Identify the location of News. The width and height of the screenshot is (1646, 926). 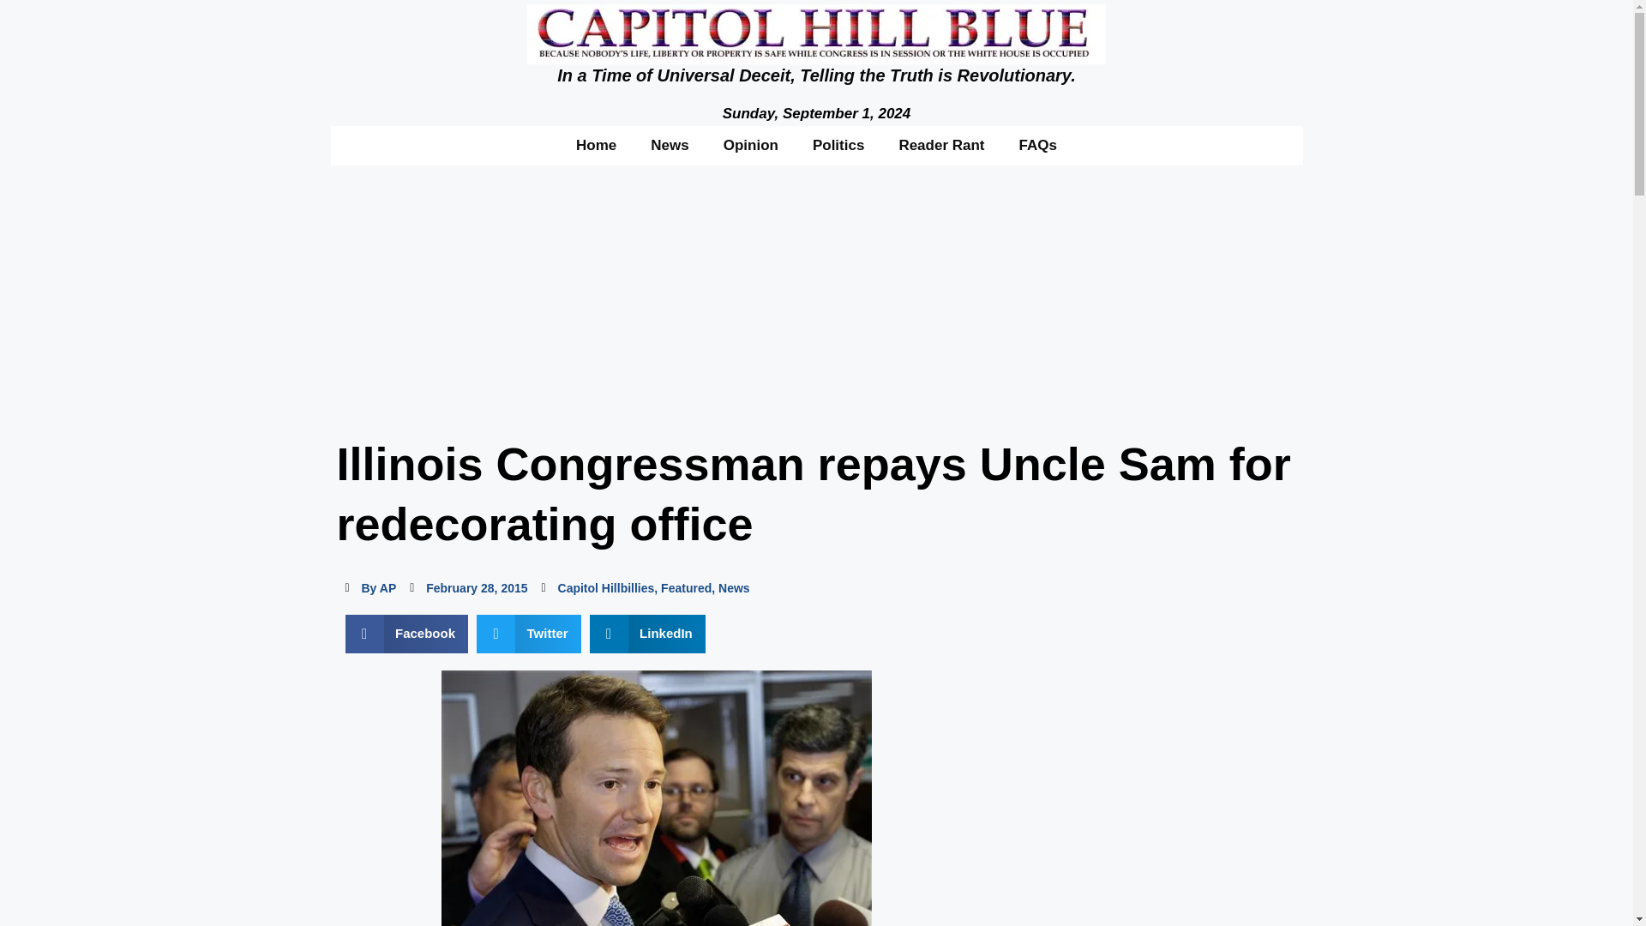
(734, 588).